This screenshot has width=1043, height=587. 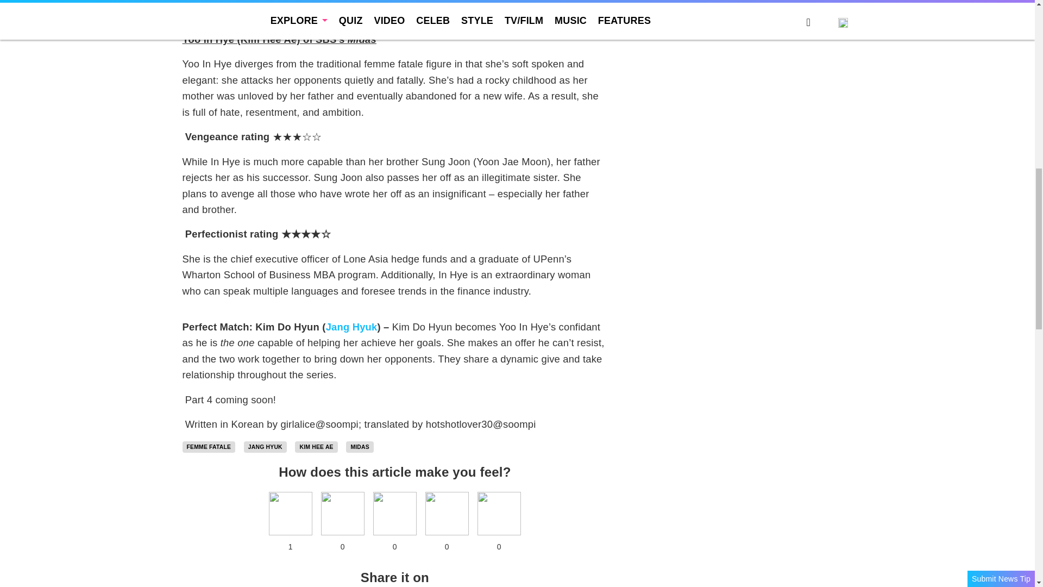 I want to click on Crying, so click(x=447, y=513).